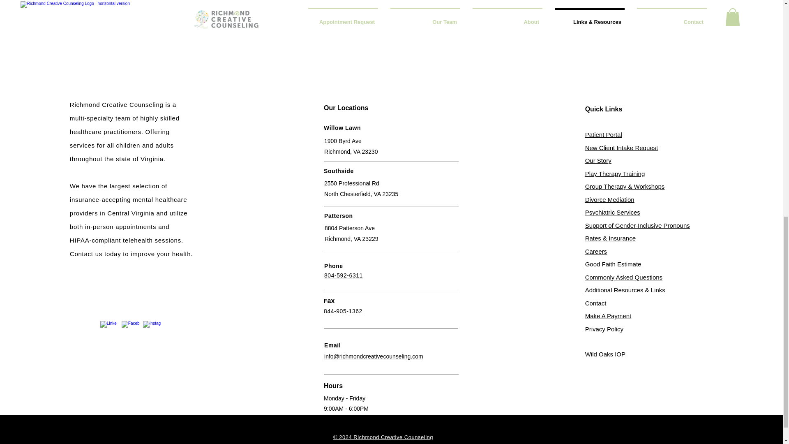  What do you see at coordinates (604, 134) in the screenshot?
I see `Patient Portal` at bounding box center [604, 134].